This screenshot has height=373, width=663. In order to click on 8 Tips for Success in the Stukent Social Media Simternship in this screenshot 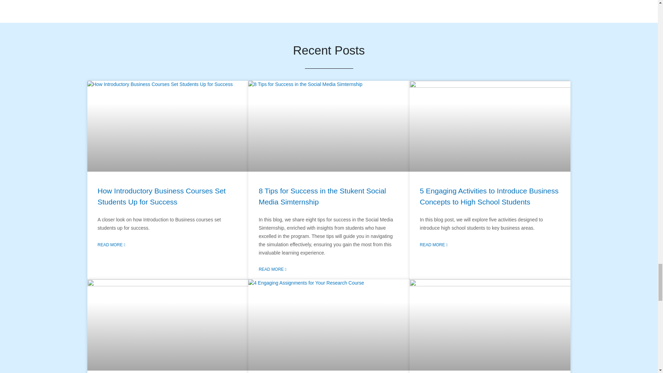, I will do `click(322, 196)`.